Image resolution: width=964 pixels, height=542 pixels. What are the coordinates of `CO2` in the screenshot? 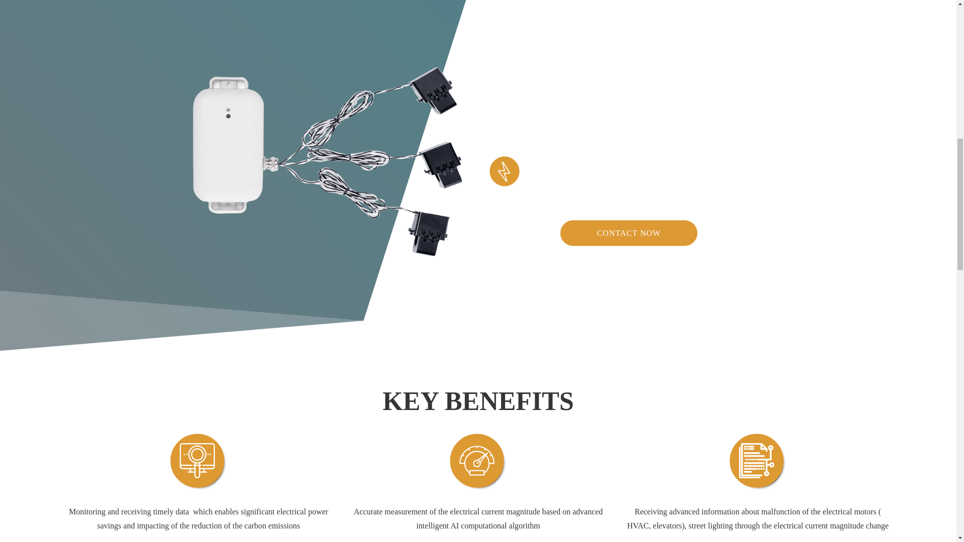 It's located at (631, 172).